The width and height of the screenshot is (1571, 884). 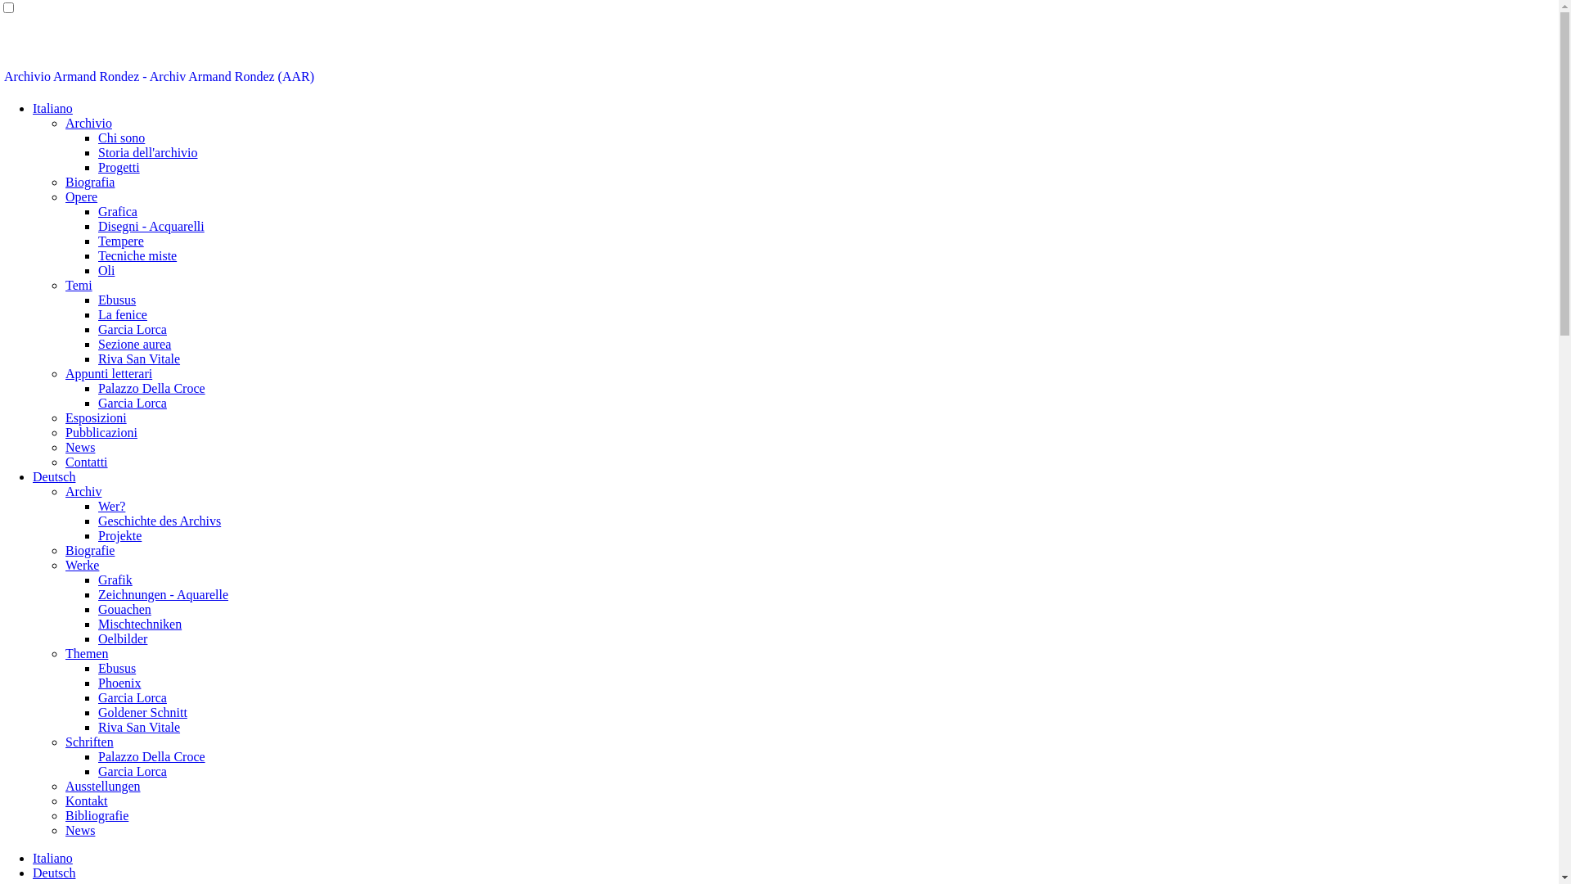 I want to click on Kontakt, so click(x=87, y=801).